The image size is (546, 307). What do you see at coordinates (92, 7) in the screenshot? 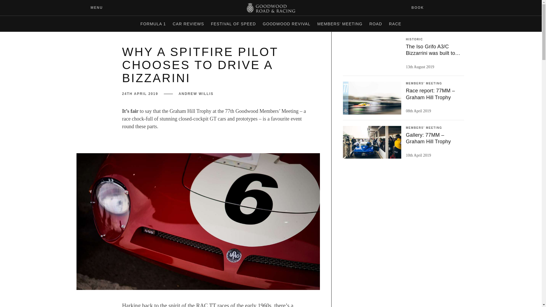
I see `MENU` at bounding box center [92, 7].